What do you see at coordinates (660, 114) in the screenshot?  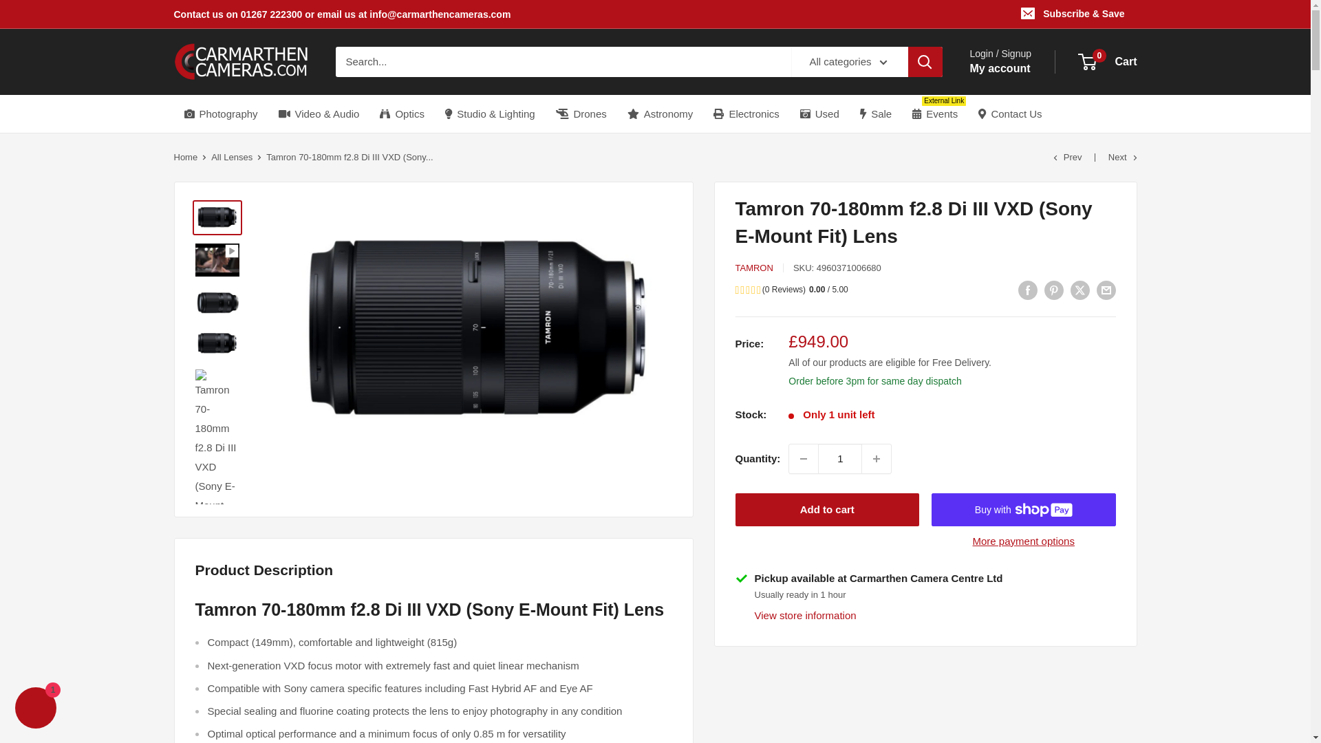 I see `Astronomy` at bounding box center [660, 114].